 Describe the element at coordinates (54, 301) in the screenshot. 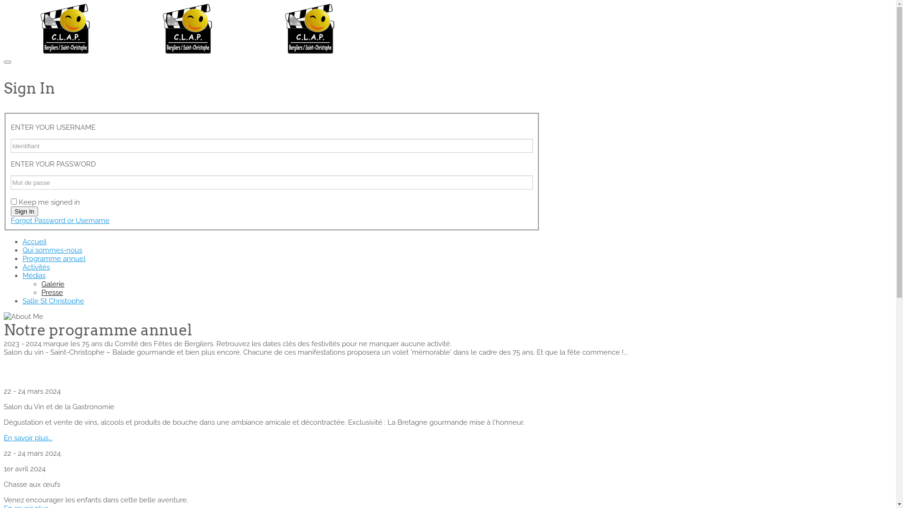

I see `Salle St Christophe` at that location.